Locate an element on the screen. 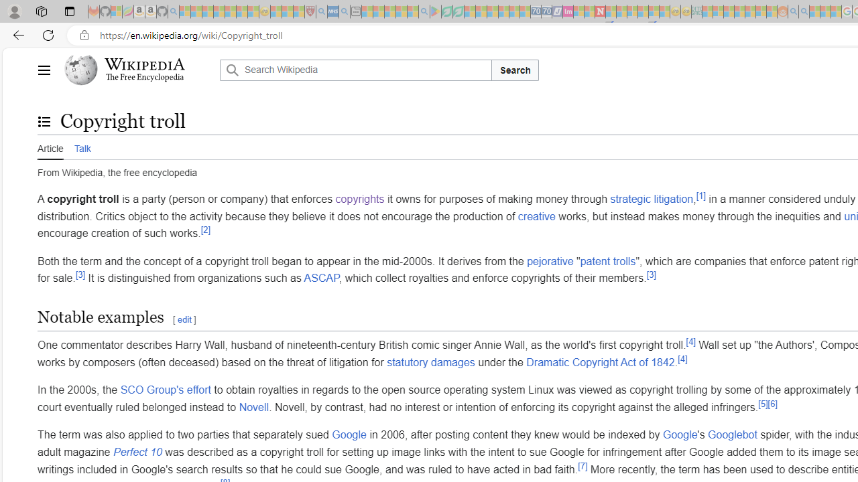 This screenshot has width=858, height=482. SCO Group's effort is located at coordinates (165, 390).